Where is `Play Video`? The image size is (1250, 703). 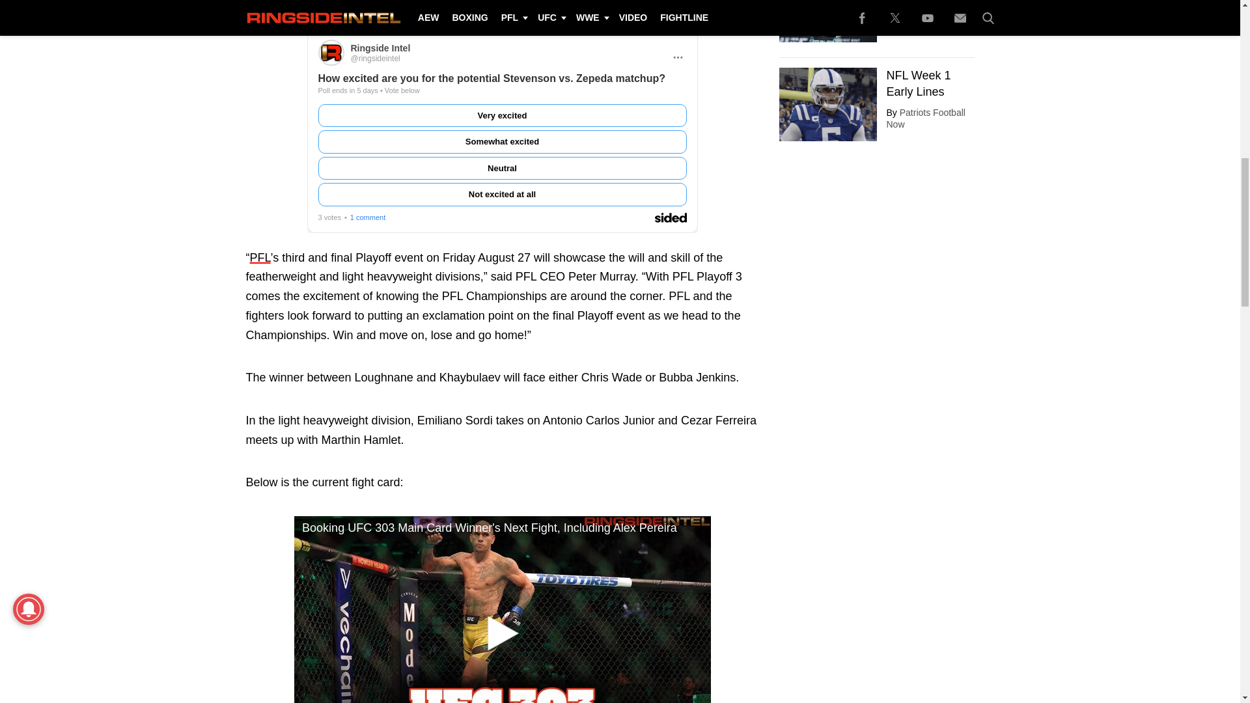
Play Video is located at coordinates (502, 633).